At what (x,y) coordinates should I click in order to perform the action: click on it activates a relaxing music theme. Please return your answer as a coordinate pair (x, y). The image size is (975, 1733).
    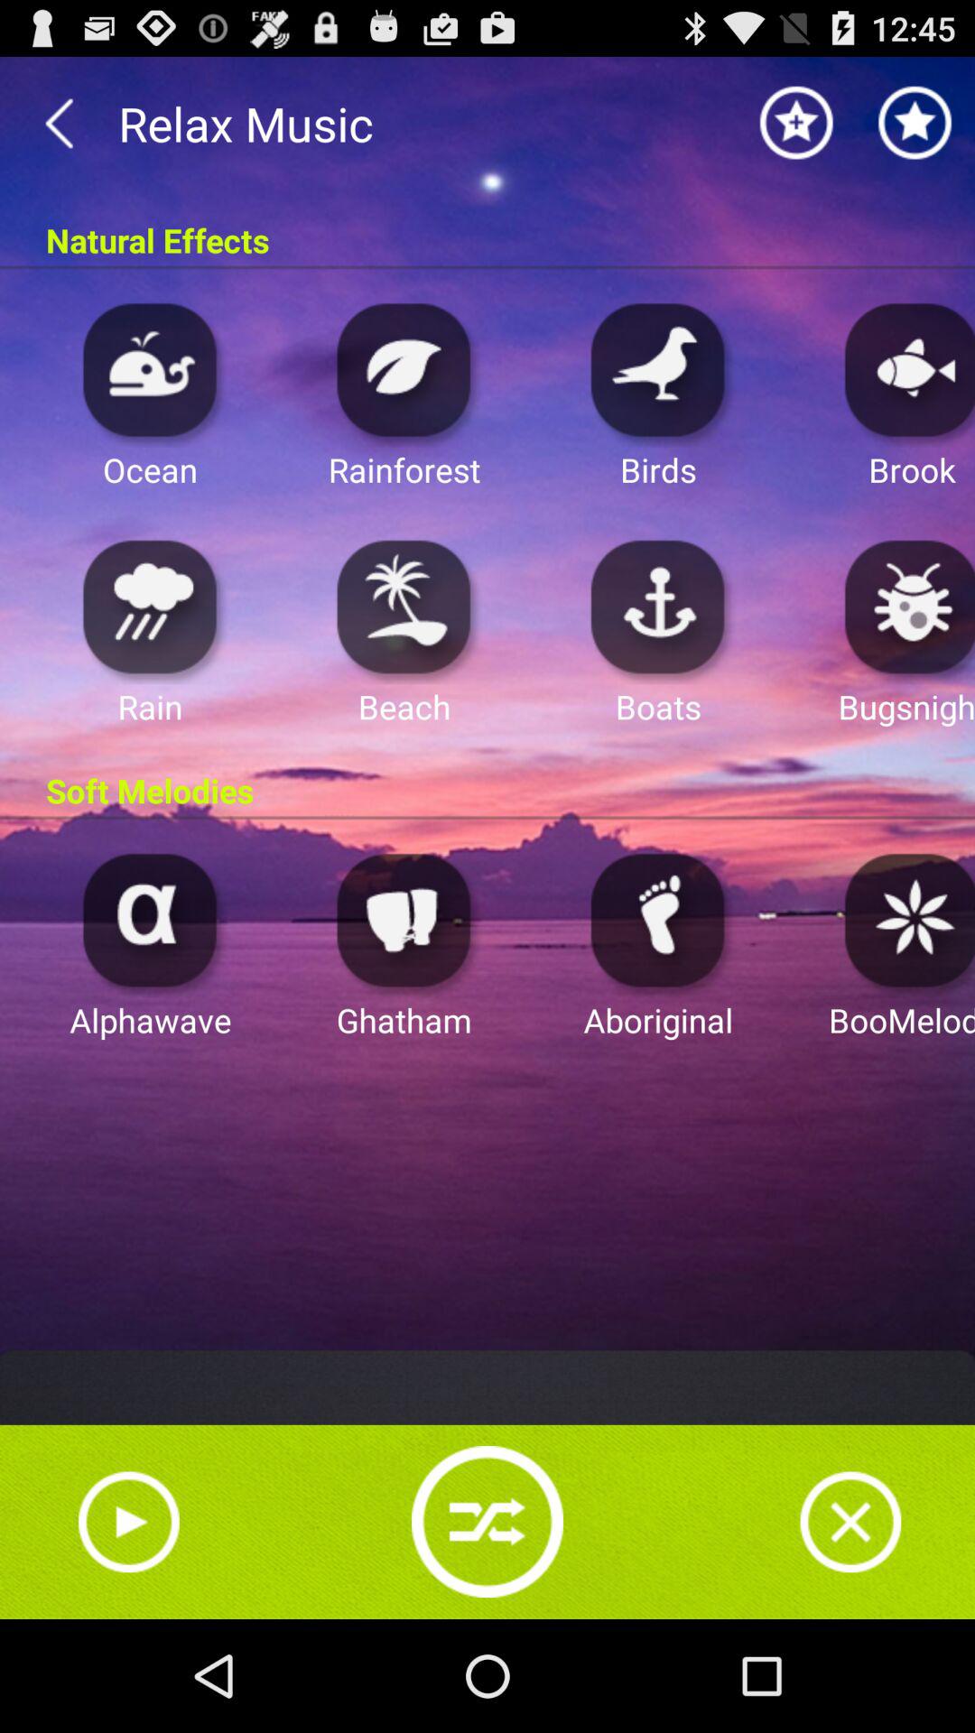
    Looking at the image, I should click on (404, 919).